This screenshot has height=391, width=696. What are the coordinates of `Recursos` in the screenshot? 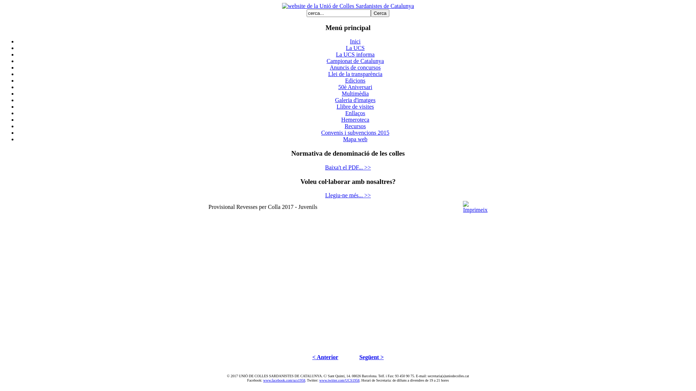 It's located at (355, 126).